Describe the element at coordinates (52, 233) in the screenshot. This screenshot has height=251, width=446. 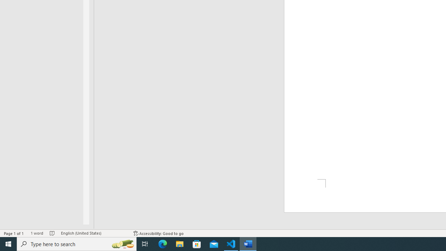
I see `Spelling and Grammar Check No Errors` at that location.